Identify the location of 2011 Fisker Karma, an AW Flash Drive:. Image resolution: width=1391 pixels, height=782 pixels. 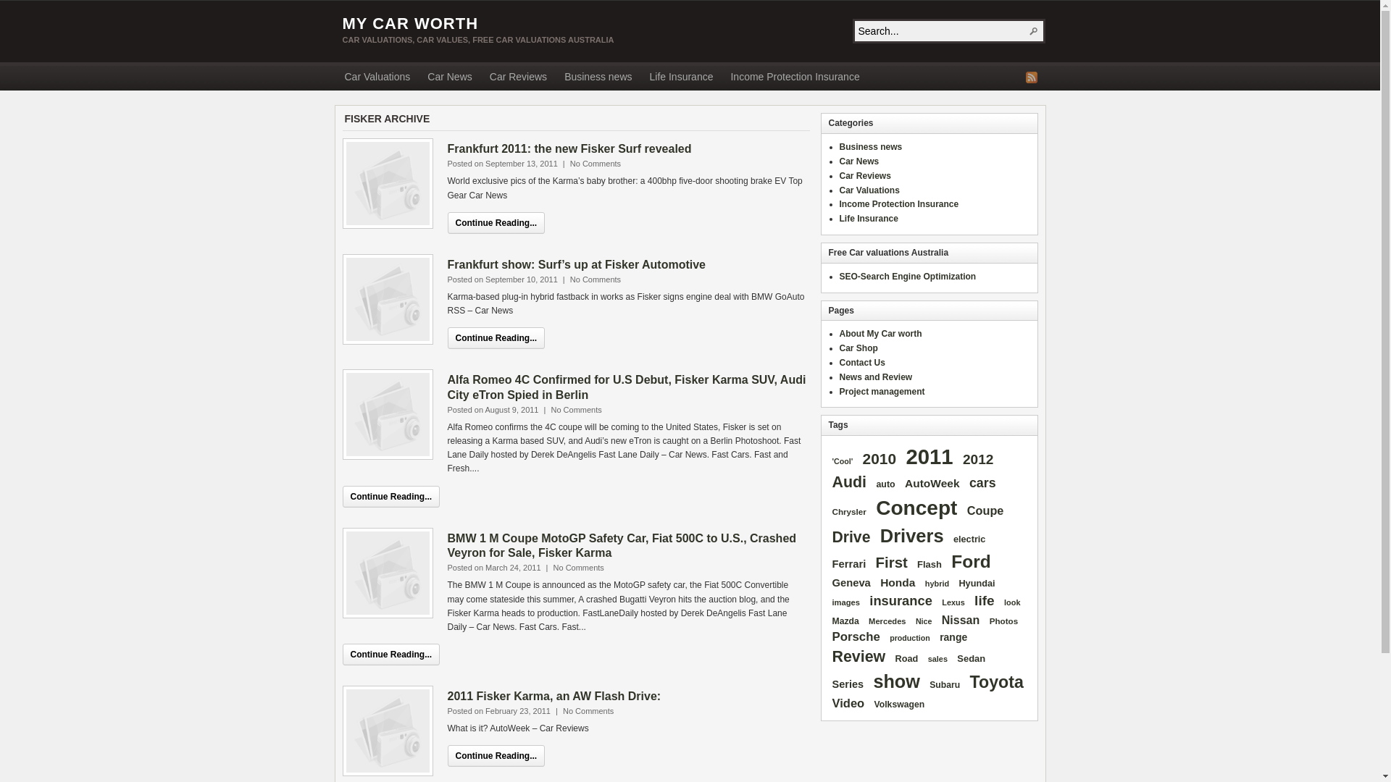
(388, 731).